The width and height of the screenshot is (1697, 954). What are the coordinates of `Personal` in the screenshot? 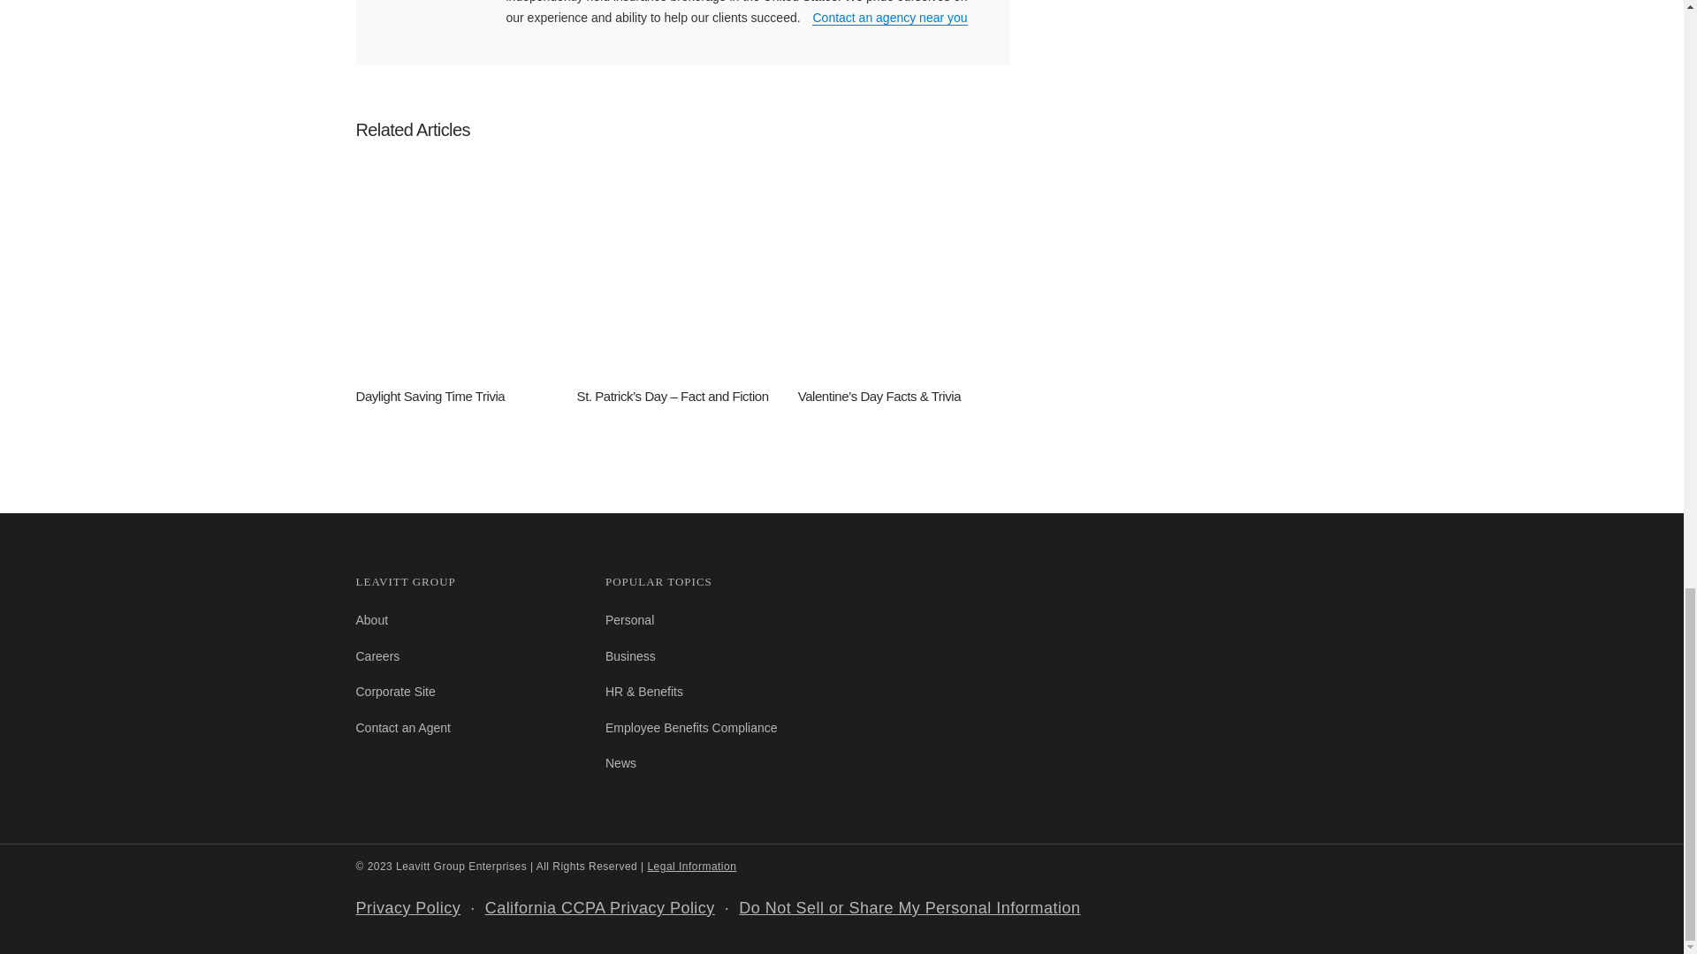 It's located at (629, 620).